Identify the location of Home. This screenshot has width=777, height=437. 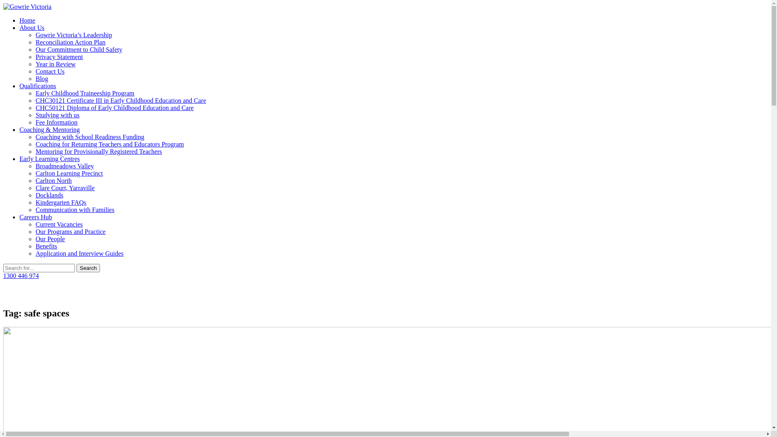
(28, 20).